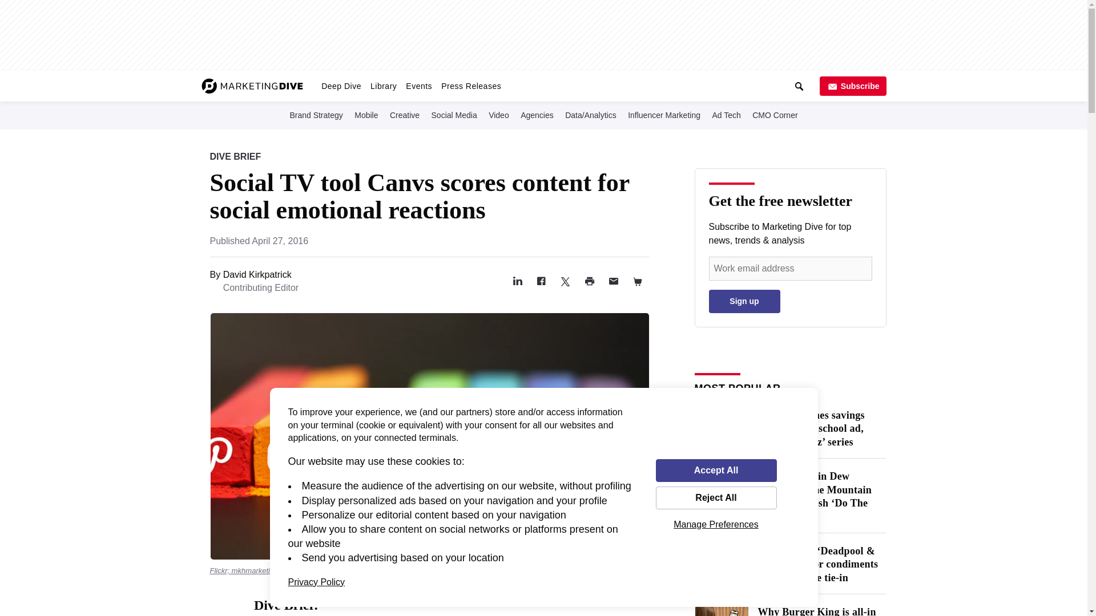  Describe the element at coordinates (316, 582) in the screenshot. I see `Privacy Policy` at that location.